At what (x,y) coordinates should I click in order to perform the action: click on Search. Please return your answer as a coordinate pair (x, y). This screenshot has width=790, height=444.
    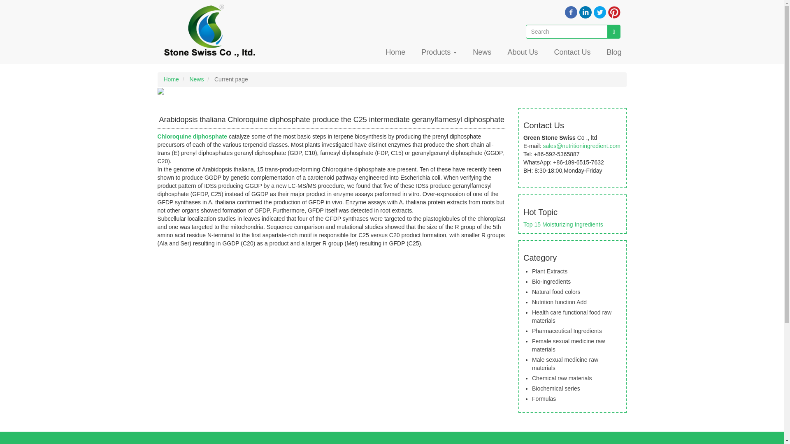
    Looking at the image, I should click on (614, 31).